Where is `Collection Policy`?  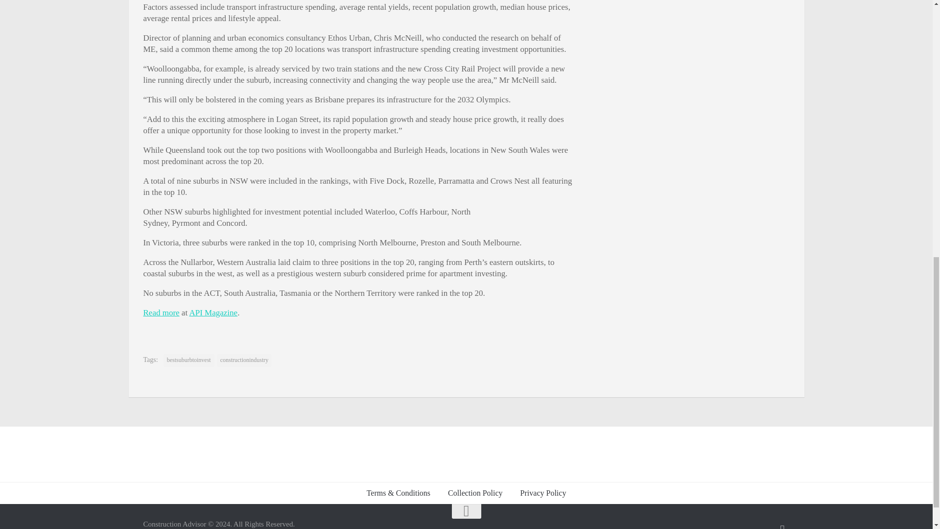
Collection Policy is located at coordinates (475, 493).